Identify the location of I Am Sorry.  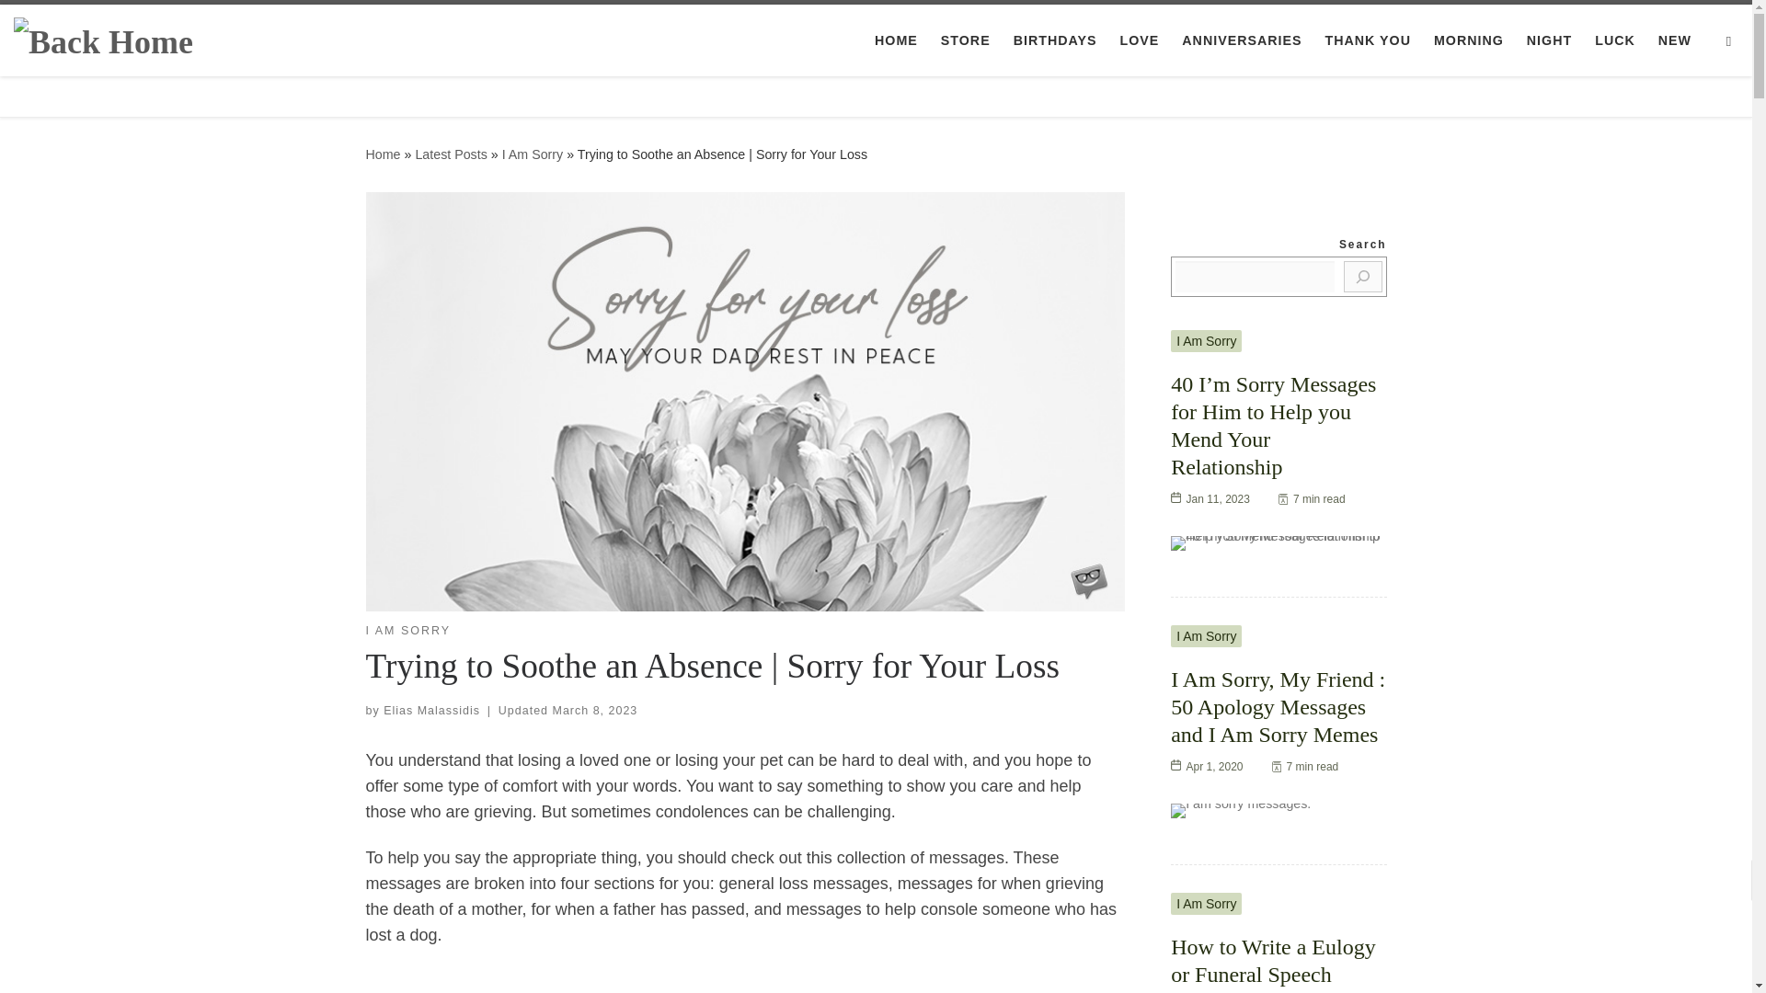
(532, 154).